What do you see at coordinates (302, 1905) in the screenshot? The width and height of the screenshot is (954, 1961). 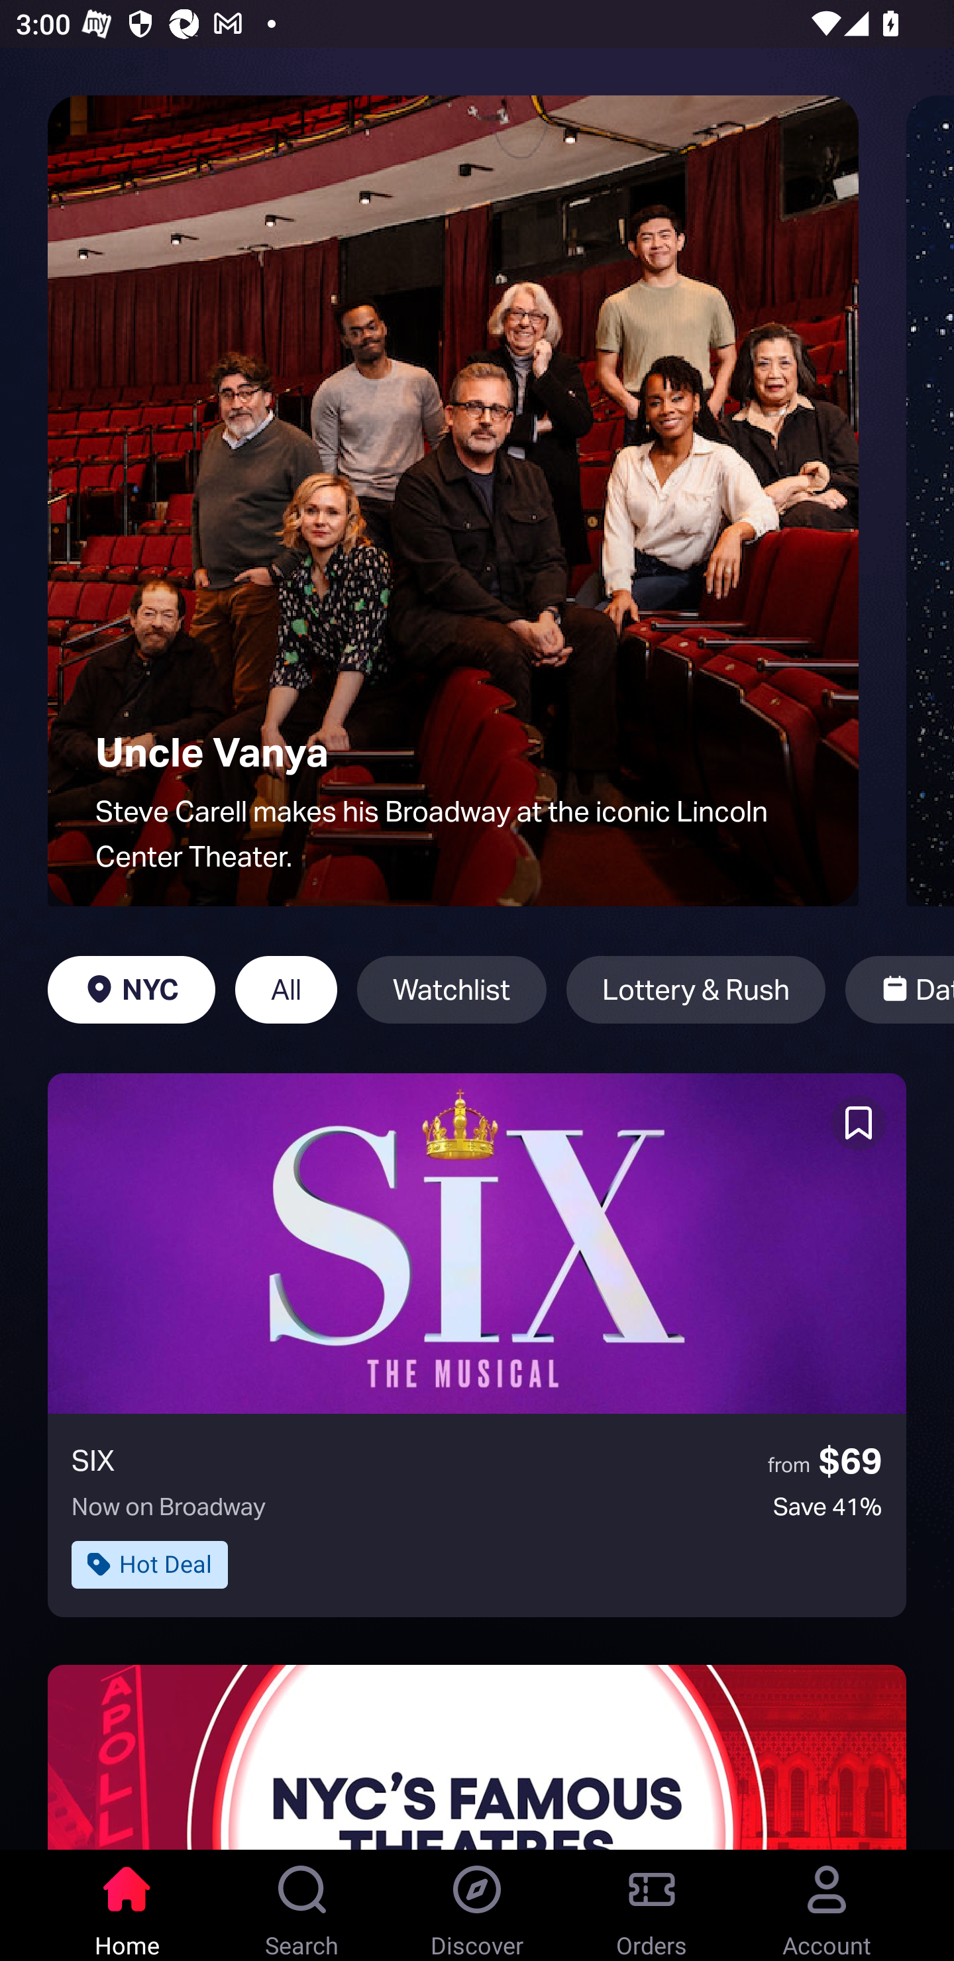 I see `Search` at bounding box center [302, 1905].